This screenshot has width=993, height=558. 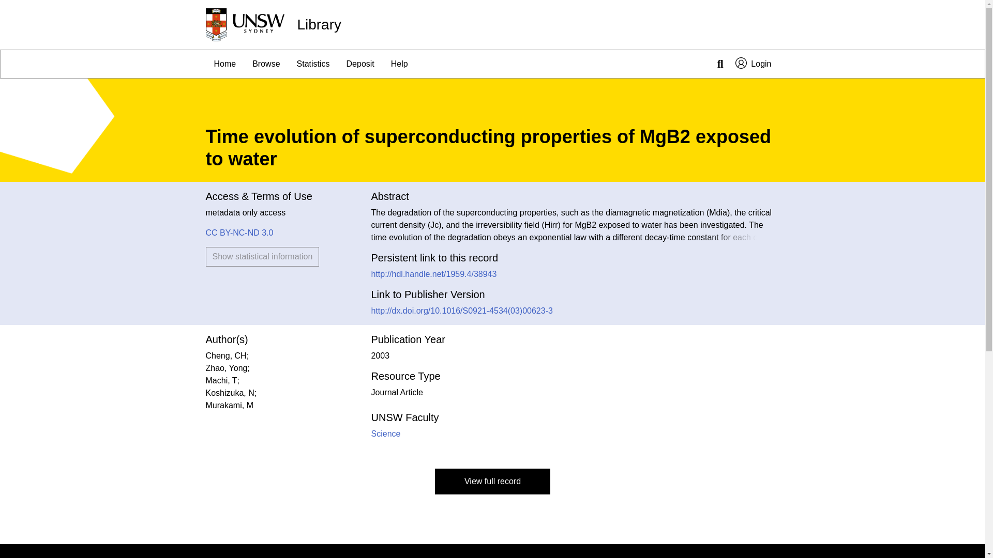 What do you see at coordinates (266, 64) in the screenshot?
I see `Browse` at bounding box center [266, 64].